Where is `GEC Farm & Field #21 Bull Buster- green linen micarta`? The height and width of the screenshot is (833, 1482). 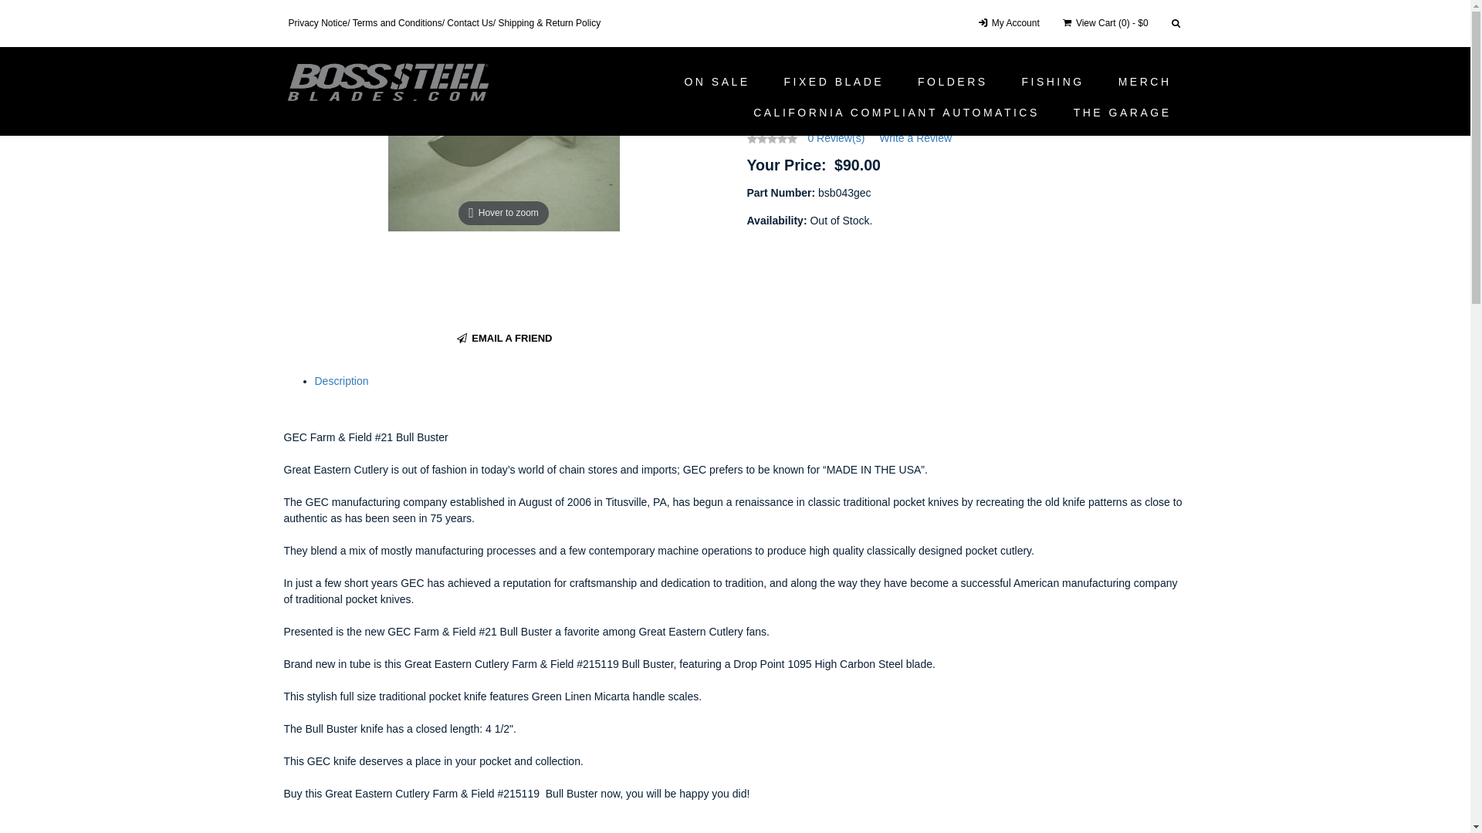 GEC Farm & Field #21 Bull Buster- green linen micarta is located at coordinates (525, 37).